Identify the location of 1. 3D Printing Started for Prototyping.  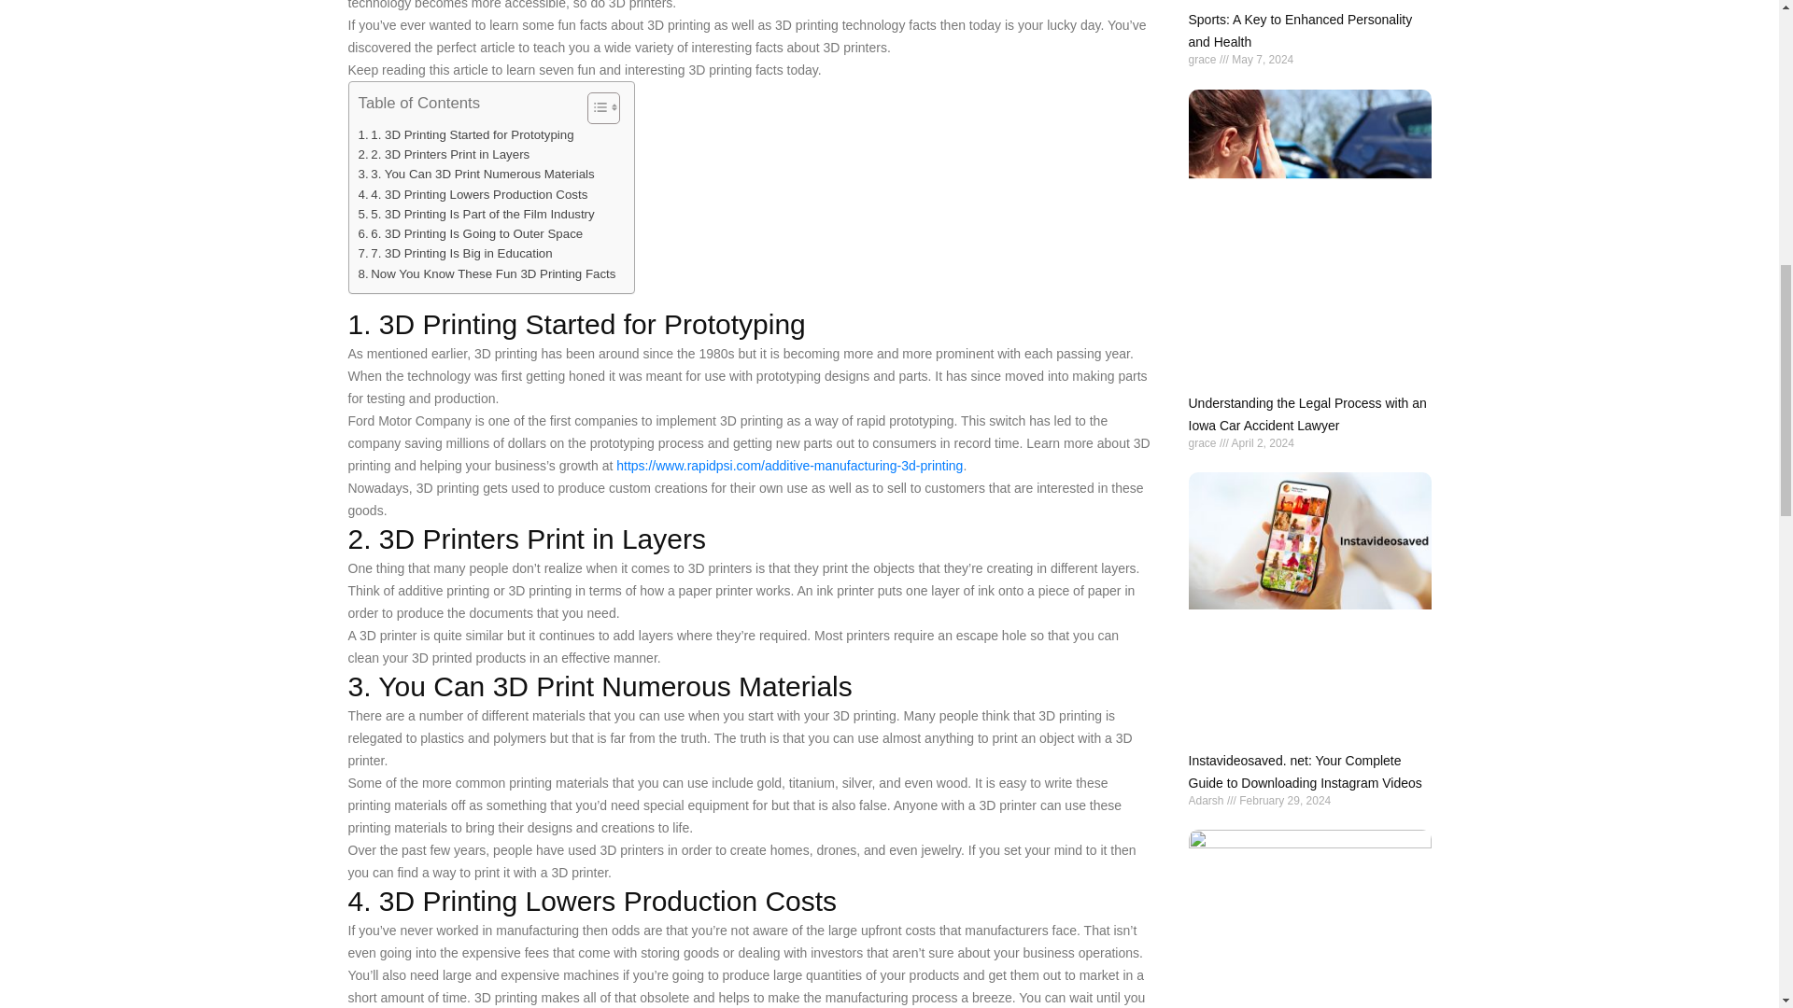
(466, 134).